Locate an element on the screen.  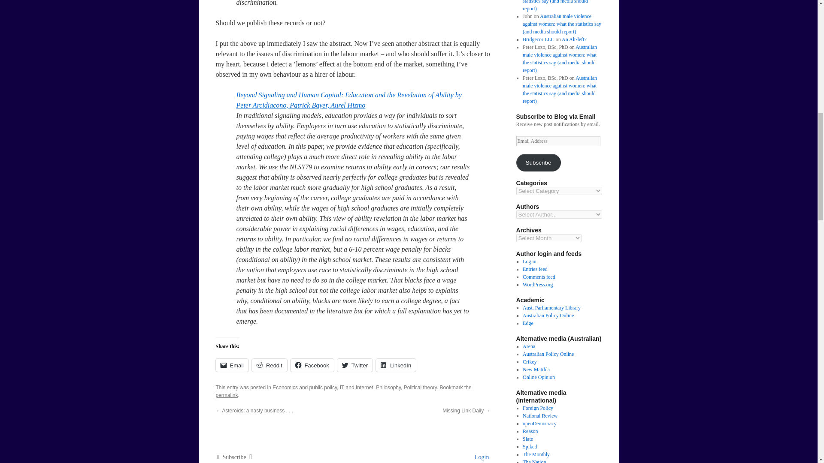
Twitter is located at coordinates (354, 365).